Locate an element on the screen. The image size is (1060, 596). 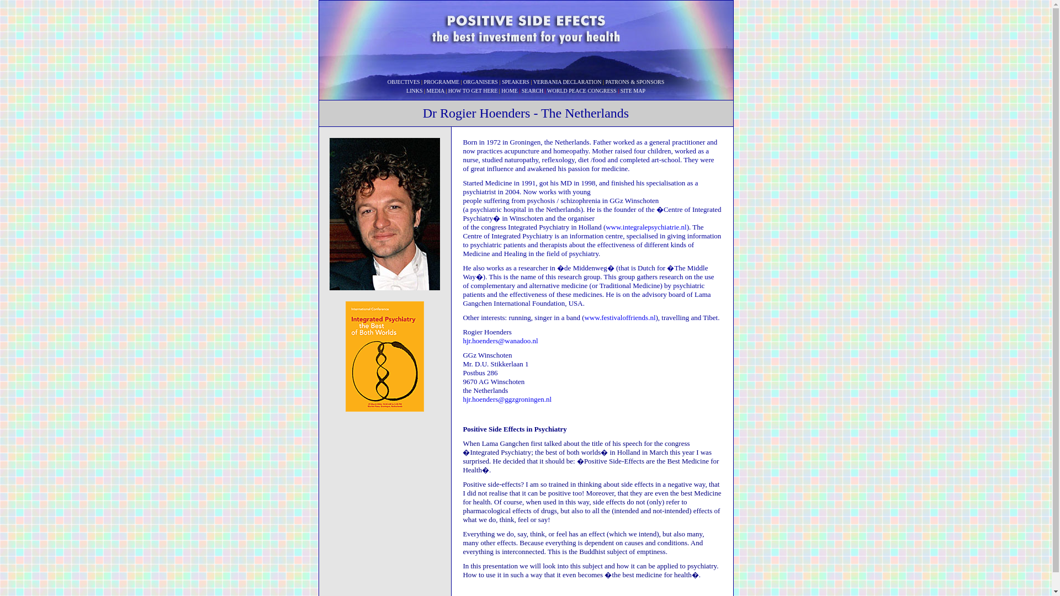
HOME is located at coordinates (509, 89).